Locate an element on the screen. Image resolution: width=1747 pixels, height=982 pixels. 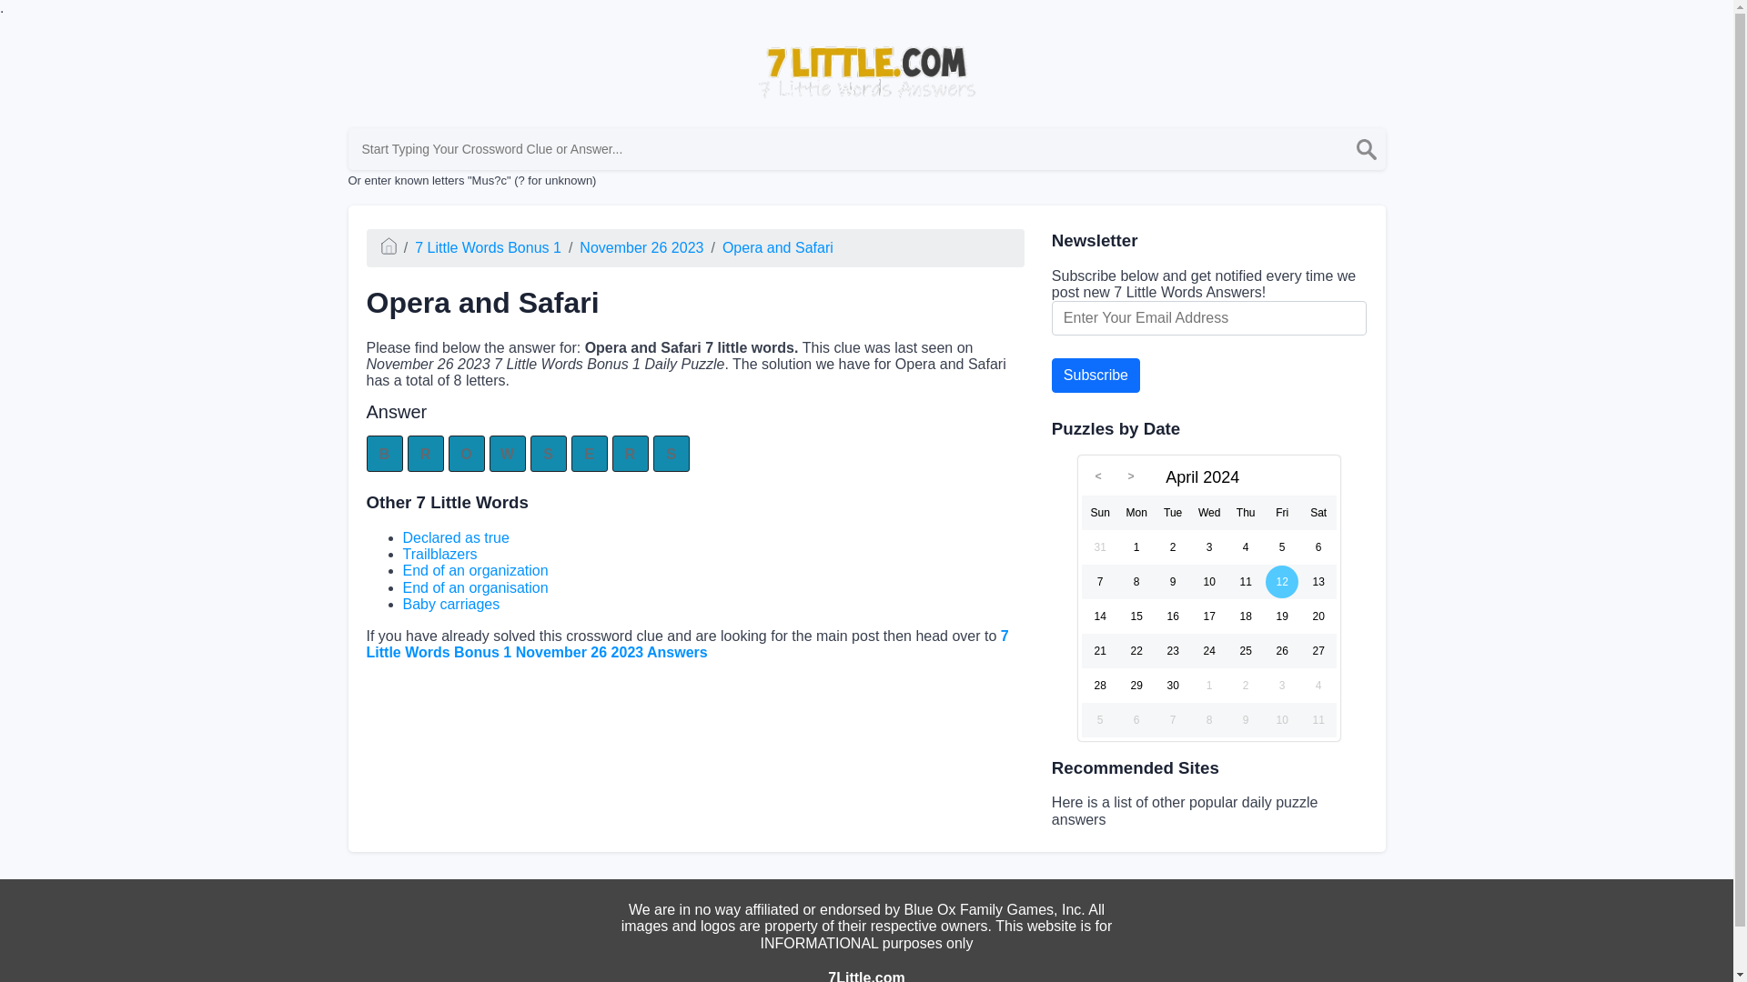
Trailblazers is located at coordinates (439, 553).